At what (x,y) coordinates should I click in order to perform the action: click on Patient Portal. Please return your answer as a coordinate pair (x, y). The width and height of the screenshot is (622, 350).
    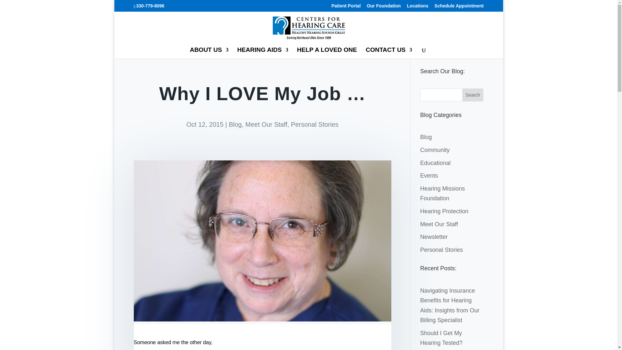
    Looking at the image, I should click on (346, 7).